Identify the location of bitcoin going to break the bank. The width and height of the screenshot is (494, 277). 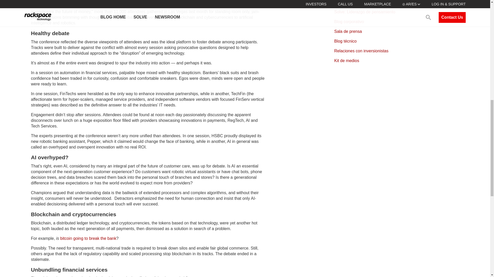
(87, 239).